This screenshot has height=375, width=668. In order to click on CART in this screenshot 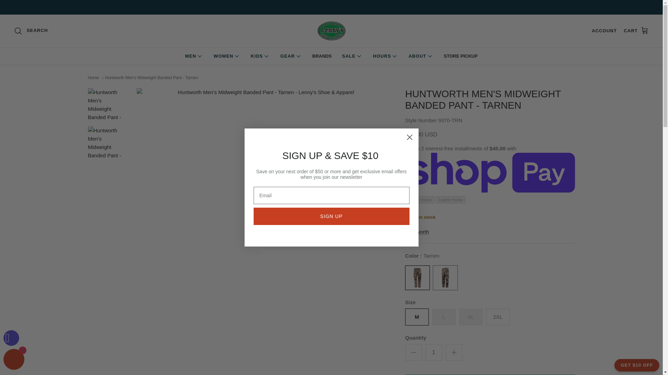, I will do `click(636, 31)`.